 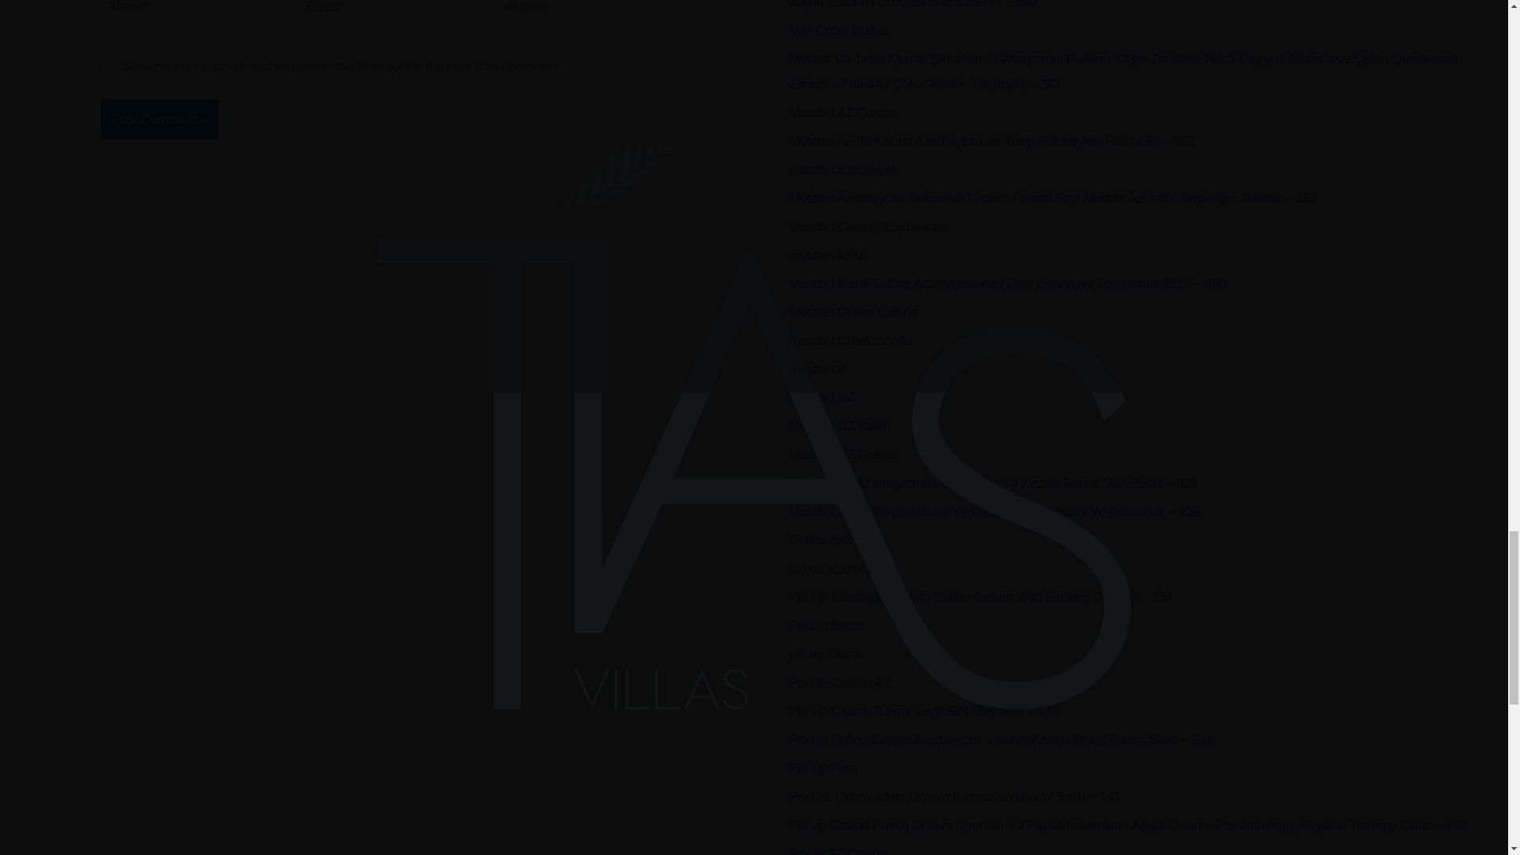 I want to click on yes, so click(x=105, y=65).